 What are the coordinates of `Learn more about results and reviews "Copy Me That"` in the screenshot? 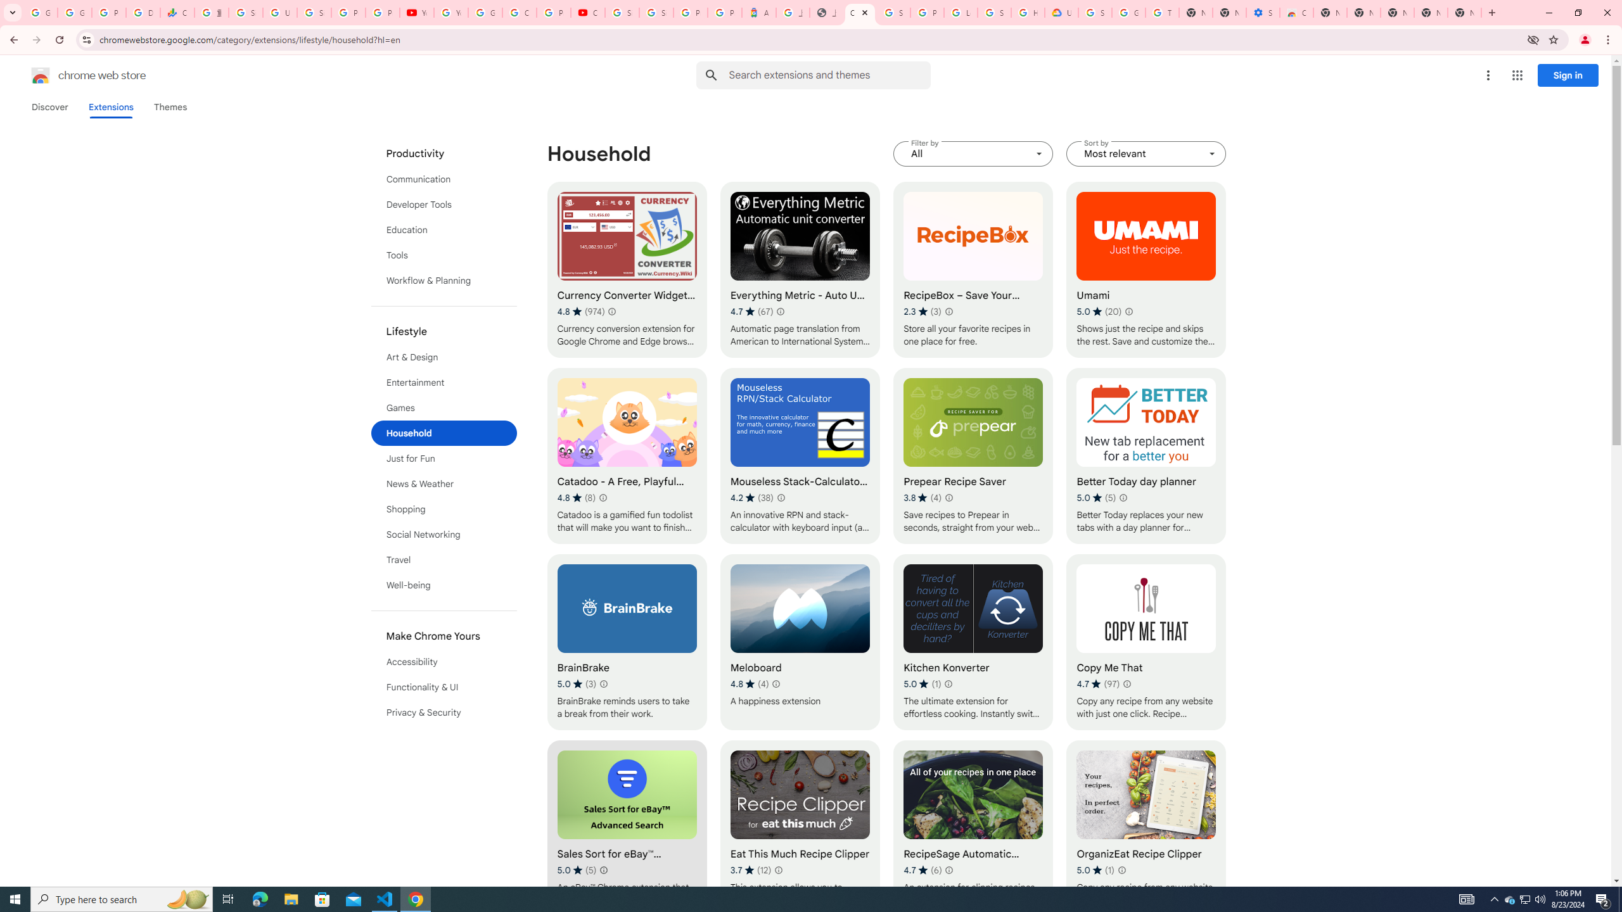 It's located at (1127, 684).